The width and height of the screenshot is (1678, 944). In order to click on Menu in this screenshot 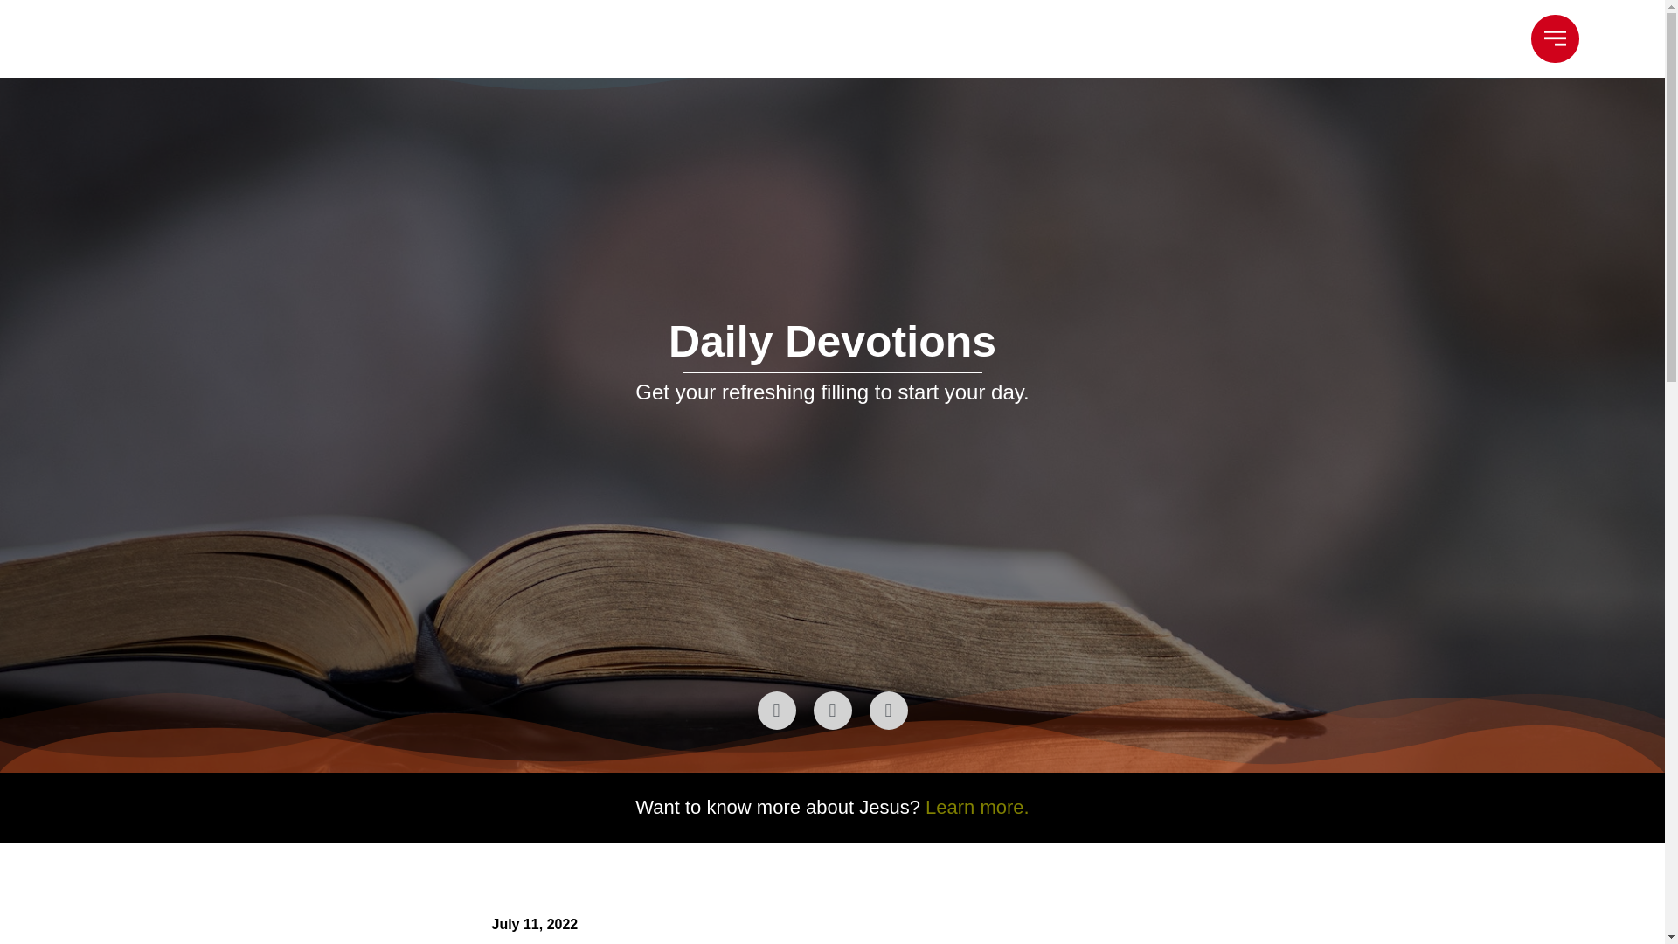, I will do `click(1554, 38)`.